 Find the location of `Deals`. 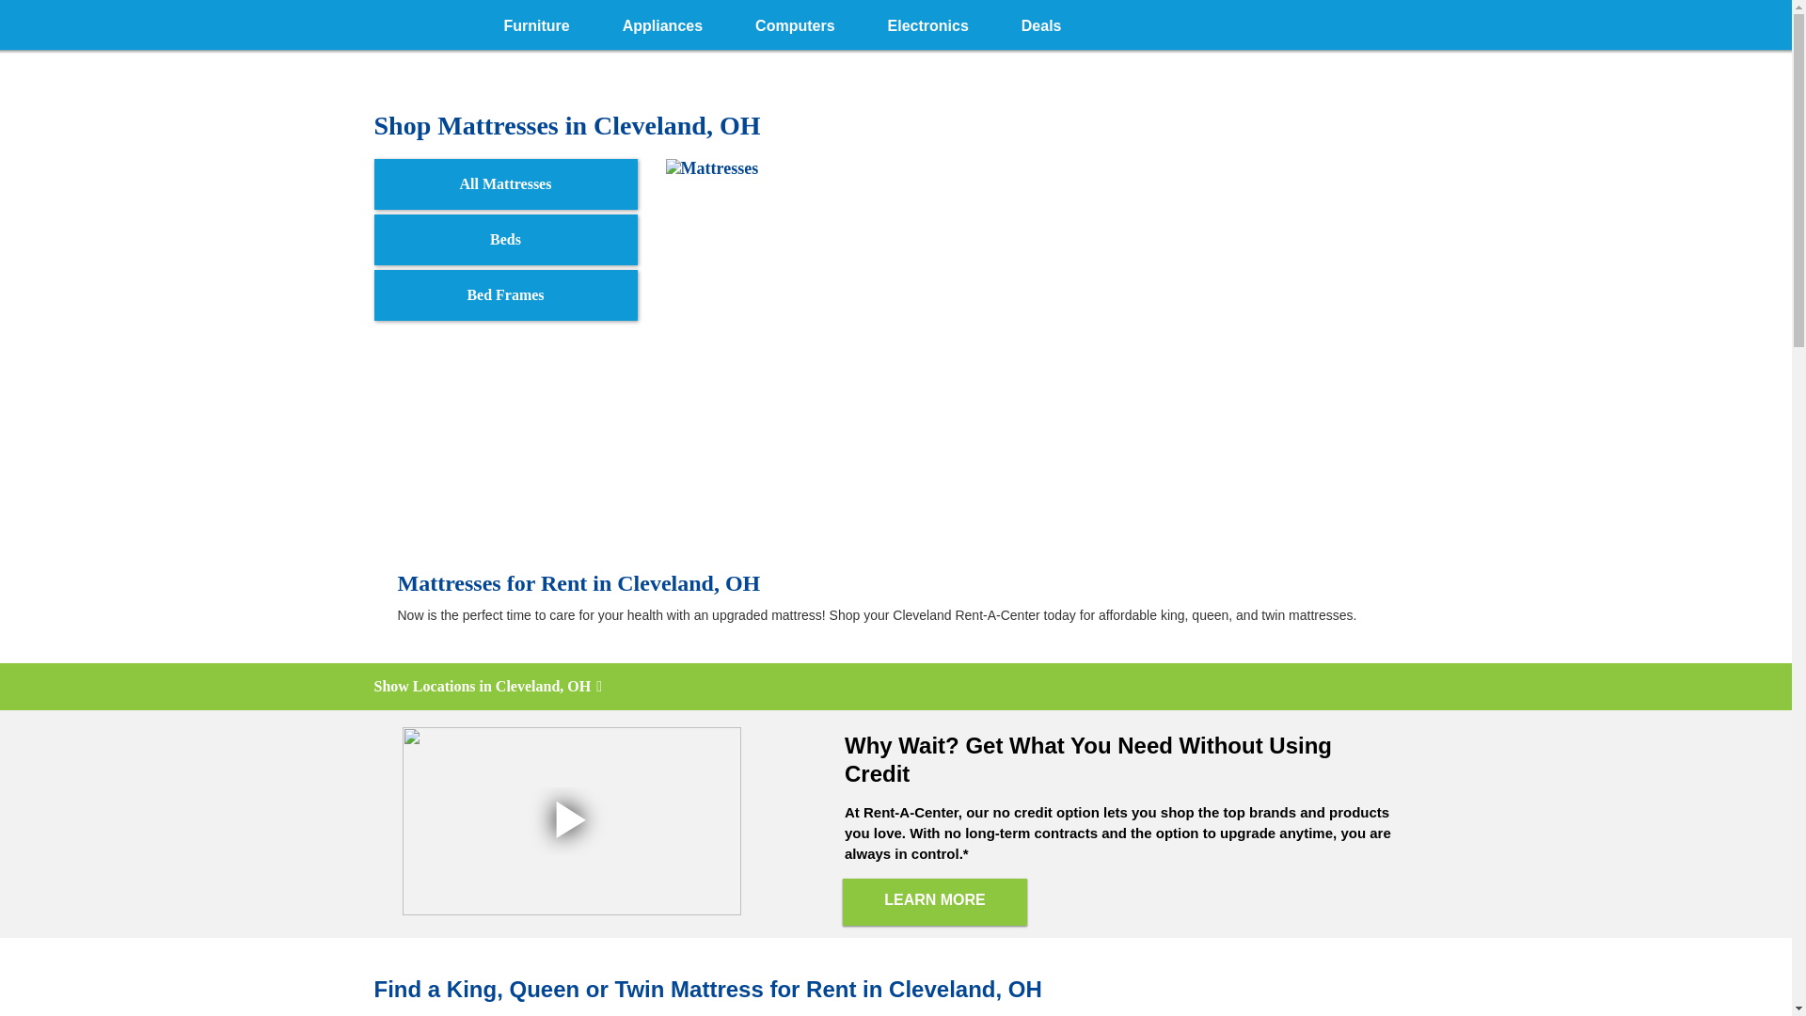

Deals is located at coordinates (1041, 23).